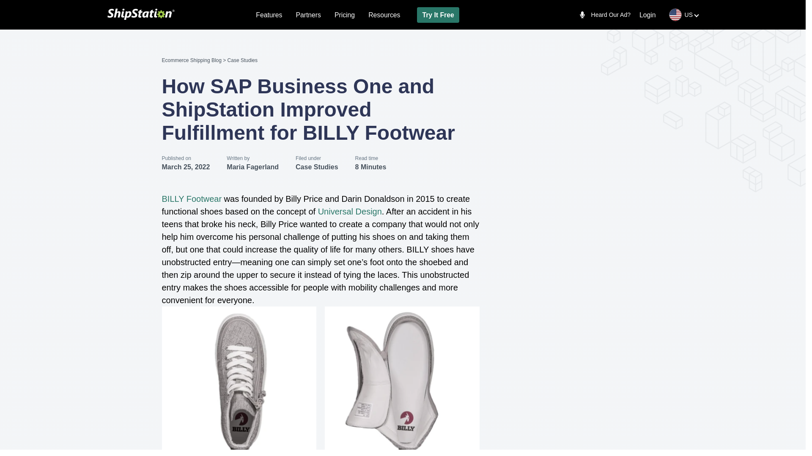 The image size is (812, 456). Describe the element at coordinates (384, 14) in the screenshot. I see `Resources` at that location.